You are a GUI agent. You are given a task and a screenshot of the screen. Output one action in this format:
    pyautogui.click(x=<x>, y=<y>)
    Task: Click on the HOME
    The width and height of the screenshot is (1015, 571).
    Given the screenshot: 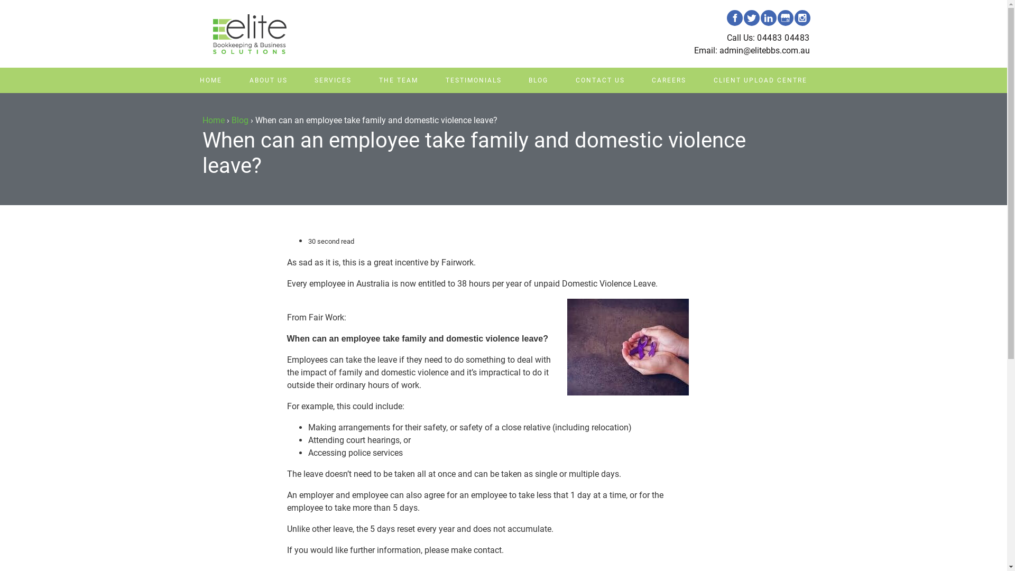 What is the action you would take?
    pyautogui.click(x=211, y=80)
    